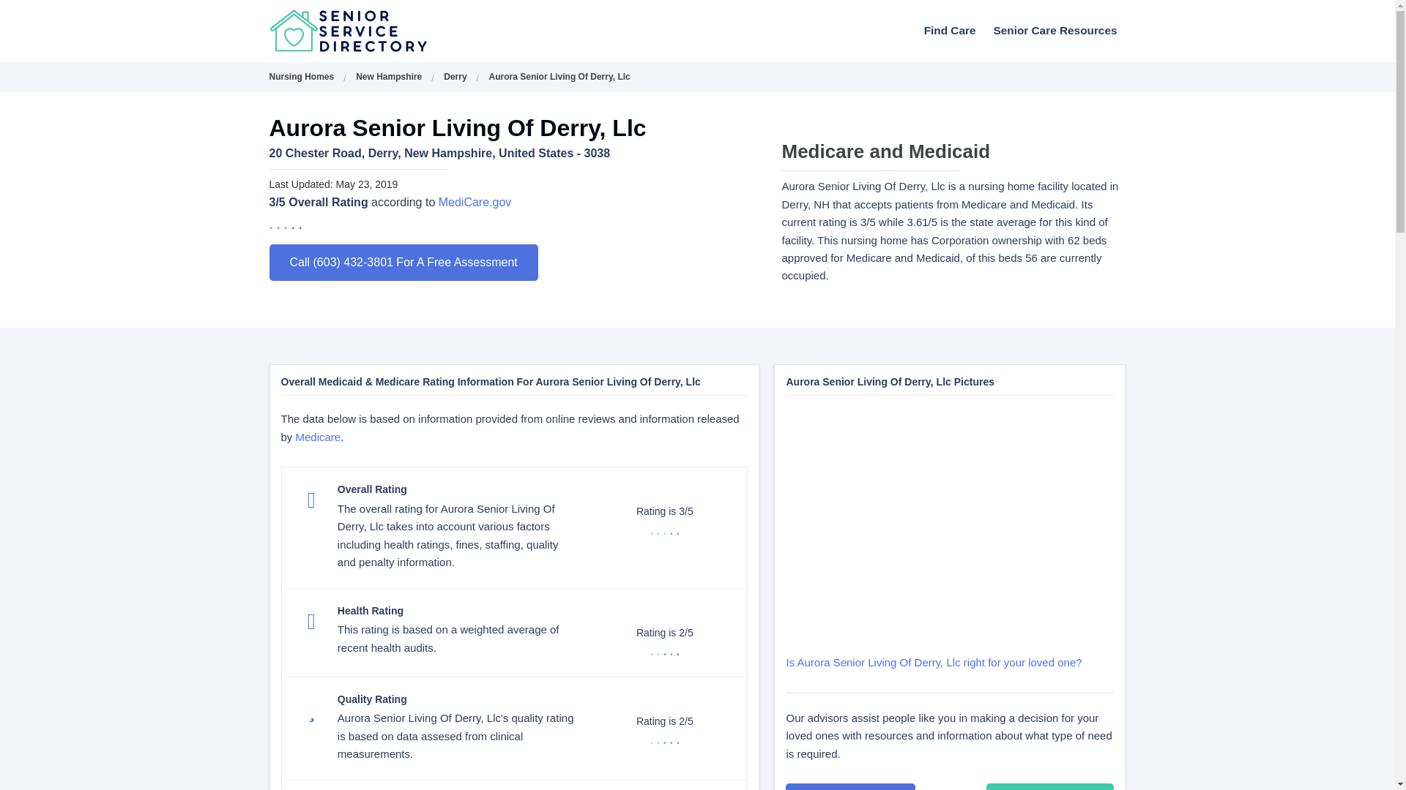  What do you see at coordinates (1054, 30) in the screenshot?
I see `Senior Care Resources` at bounding box center [1054, 30].